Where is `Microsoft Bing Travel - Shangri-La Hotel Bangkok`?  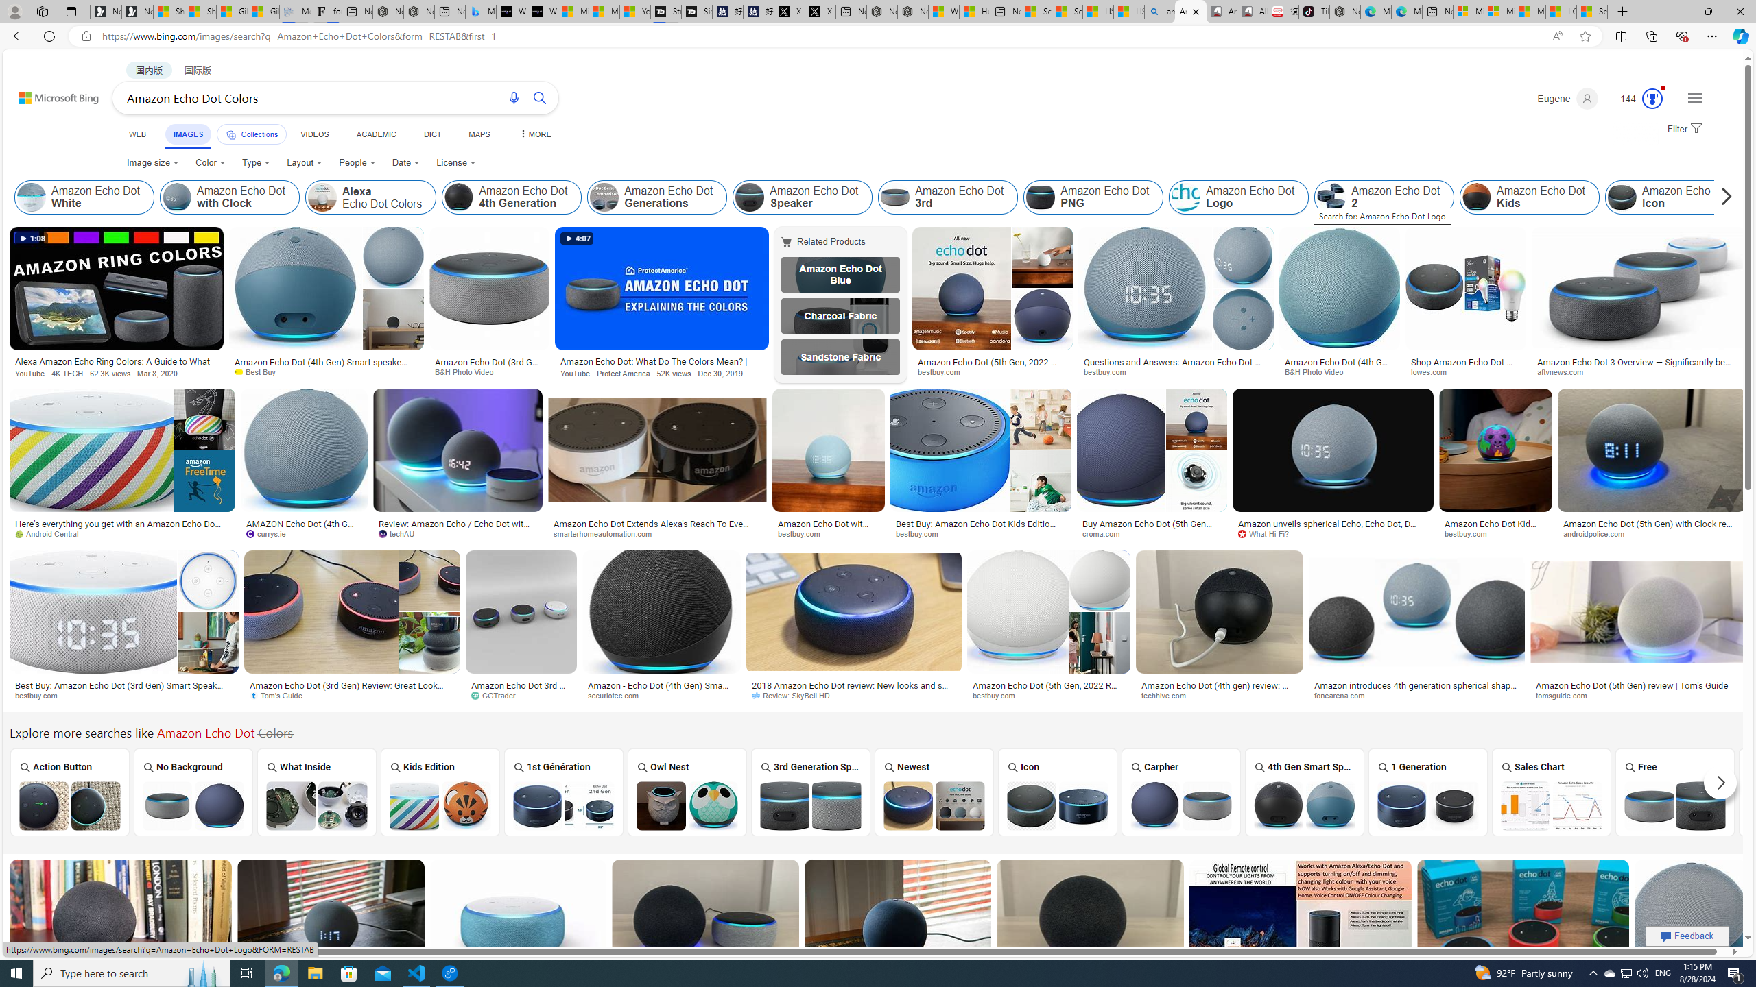 Microsoft Bing Travel - Shangri-La Hotel Bangkok is located at coordinates (481, 12).